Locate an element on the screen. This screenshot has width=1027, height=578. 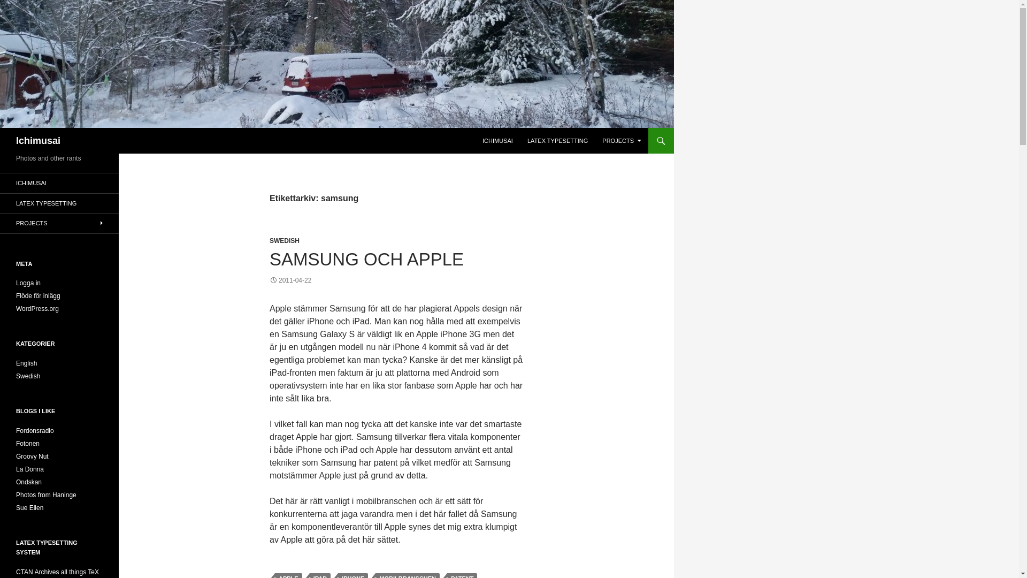
All in Swedish is located at coordinates (29, 482).